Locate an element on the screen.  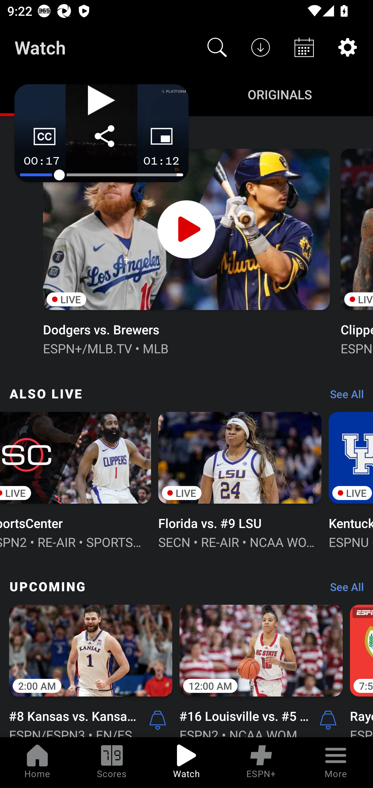
 LIVE Dodgers vs. Brewers ESPN+/MLB.TV • MLB is located at coordinates (186, 251).